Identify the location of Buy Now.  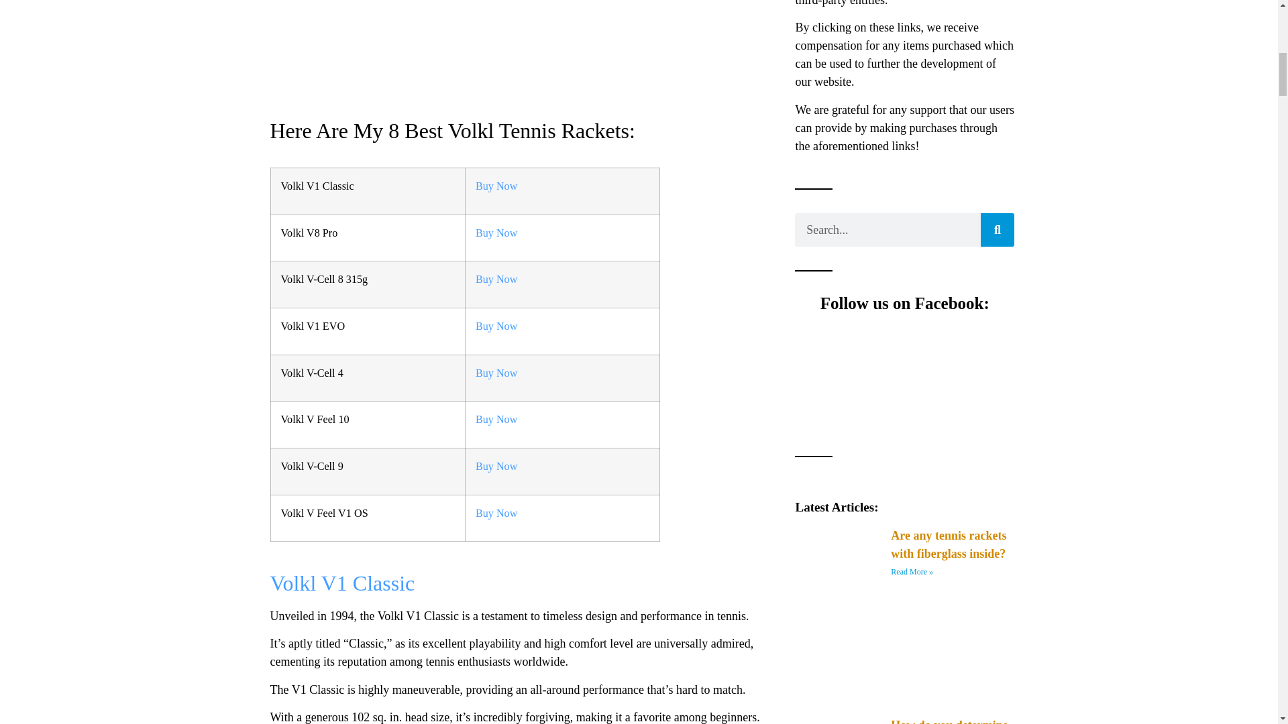
(496, 279).